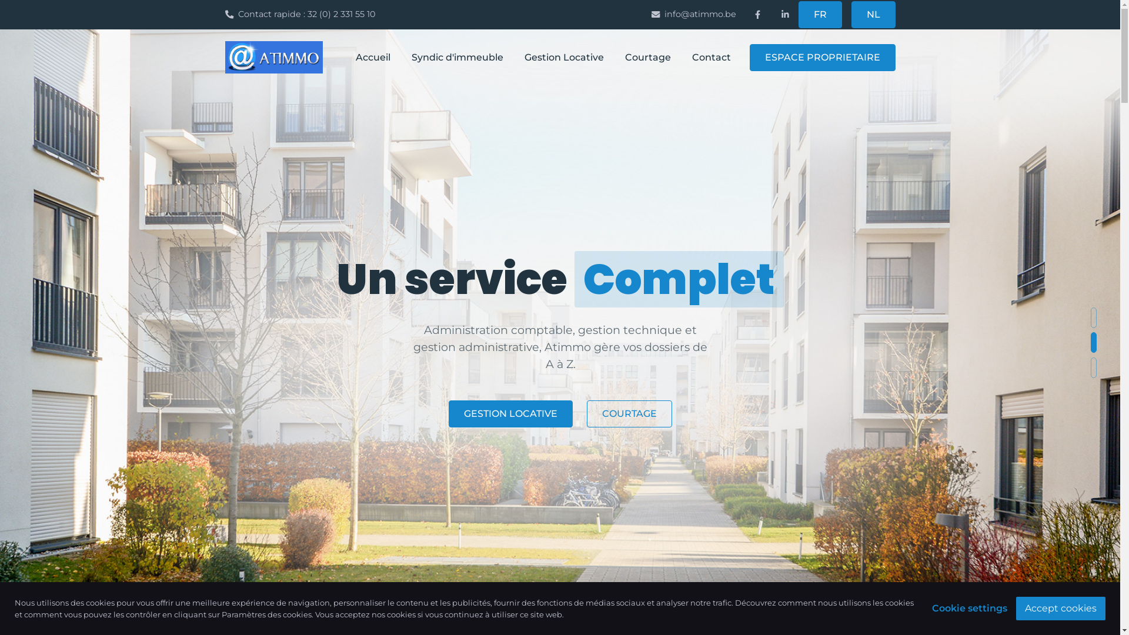 The width and height of the screenshot is (1129, 635). Describe the element at coordinates (564, 58) in the screenshot. I see `Gestion Locative` at that location.